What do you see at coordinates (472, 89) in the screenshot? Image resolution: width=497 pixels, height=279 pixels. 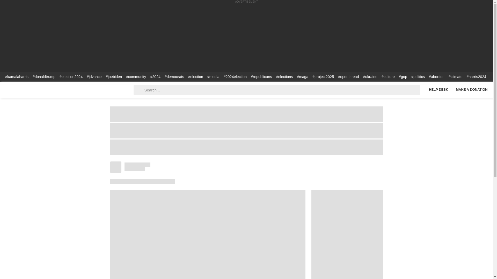 I see `MAKE A DONATION` at bounding box center [472, 89].